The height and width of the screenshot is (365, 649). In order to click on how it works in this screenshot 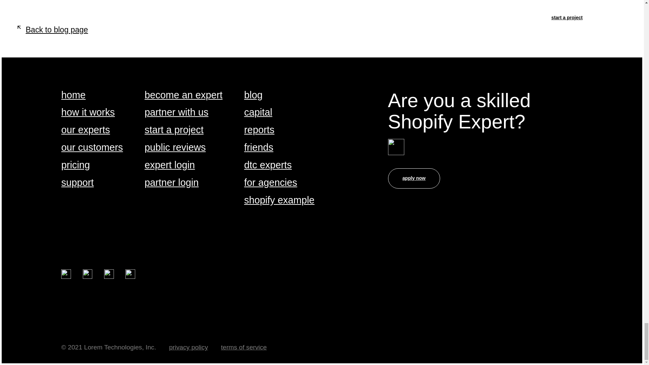, I will do `click(88, 113)`.